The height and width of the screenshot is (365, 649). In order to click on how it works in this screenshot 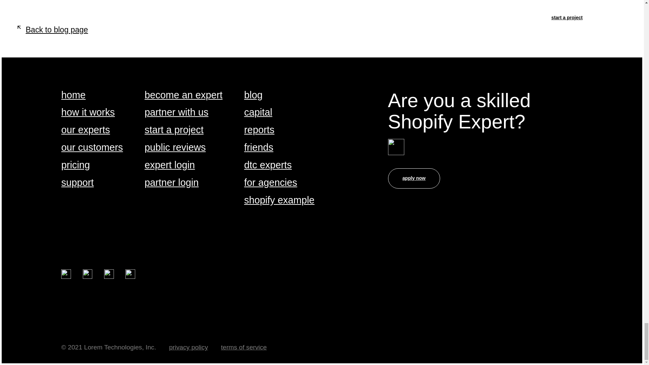, I will do `click(88, 113)`.